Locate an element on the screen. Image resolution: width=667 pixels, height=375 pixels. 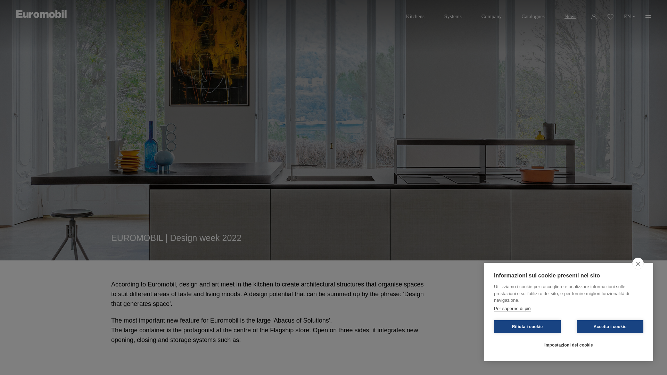
Systems is located at coordinates (453, 14).